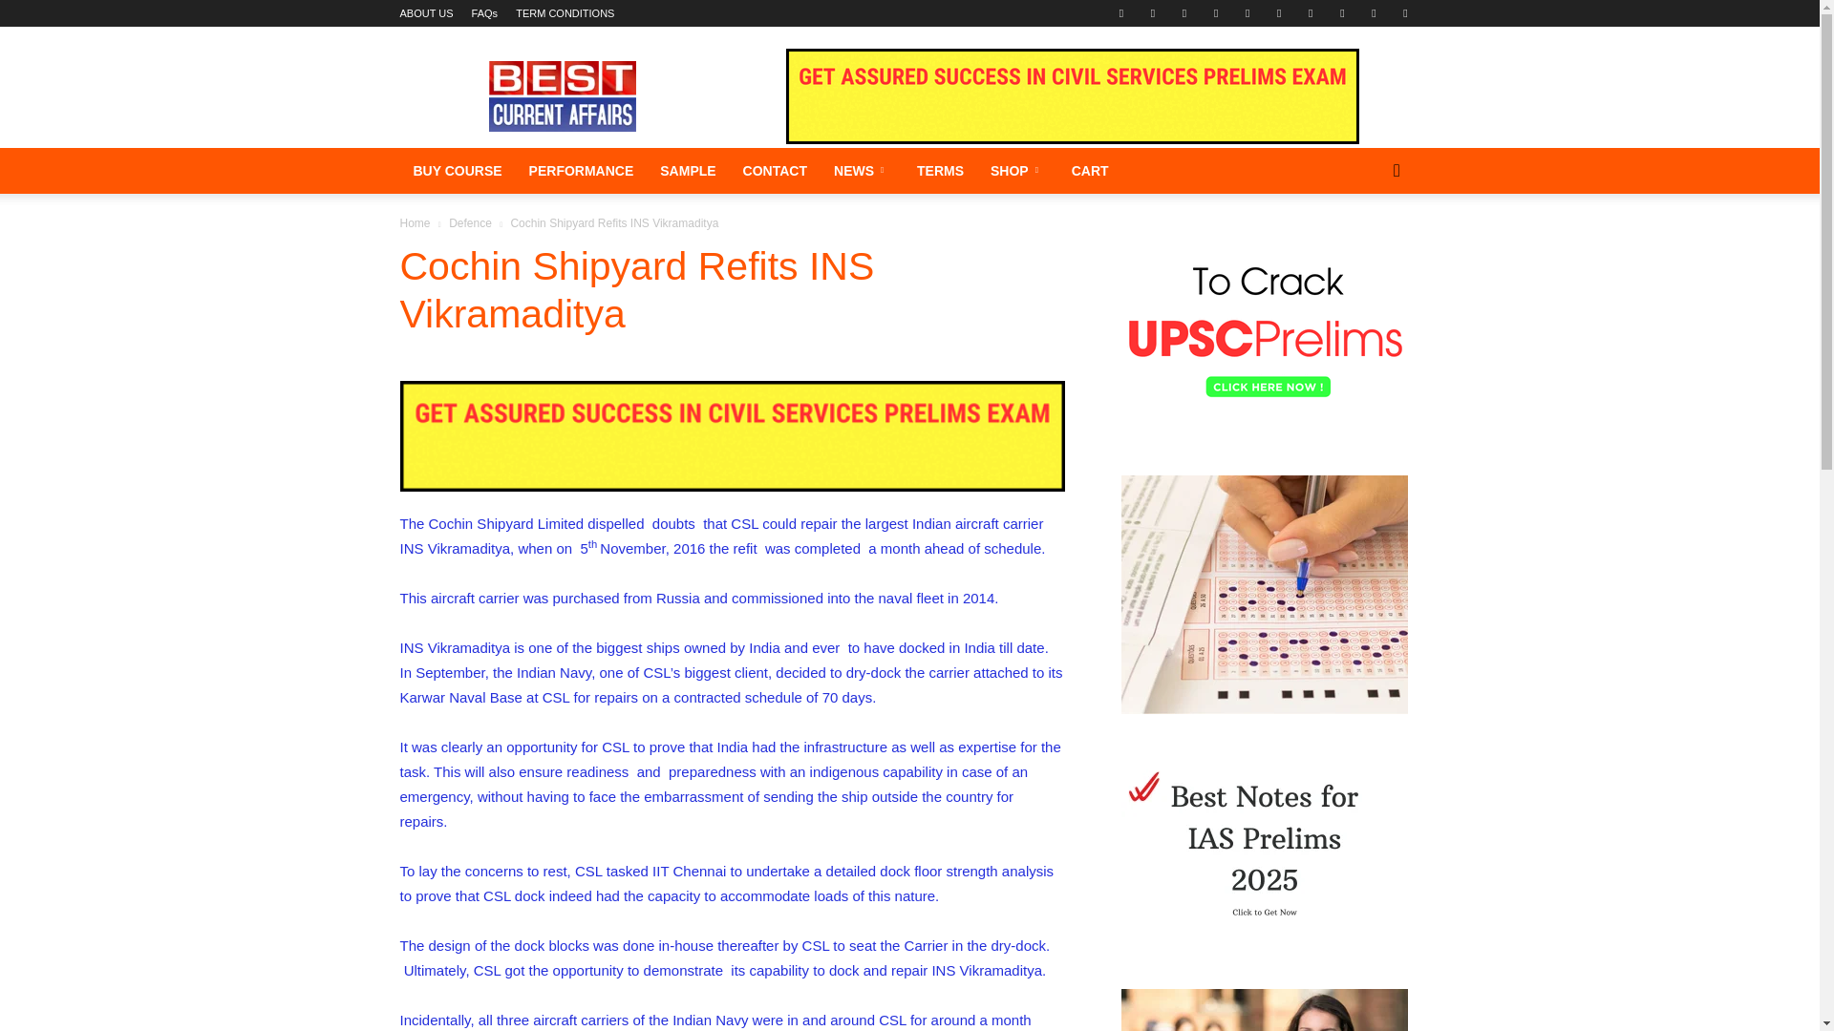 The height and width of the screenshot is (1031, 1834). Describe the element at coordinates (485, 13) in the screenshot. I see `FAQs` at that location.